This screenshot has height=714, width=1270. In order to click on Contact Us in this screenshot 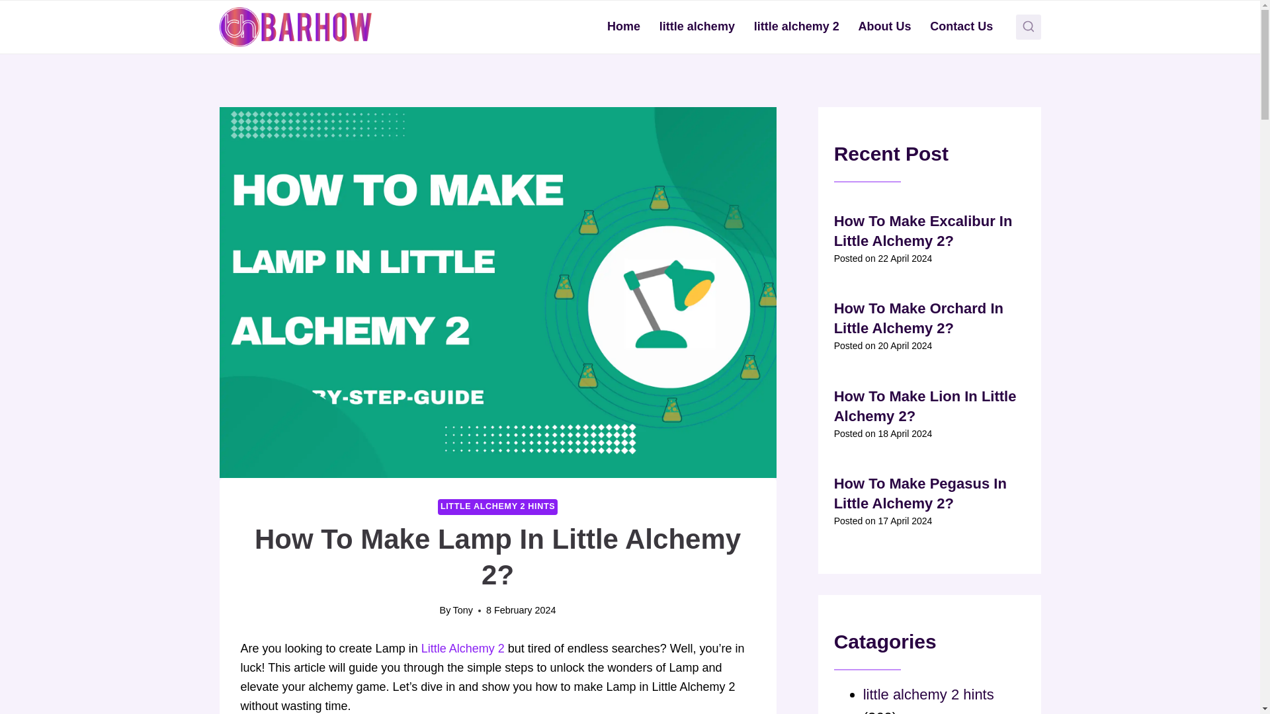, I will do `click(962, 26)`.